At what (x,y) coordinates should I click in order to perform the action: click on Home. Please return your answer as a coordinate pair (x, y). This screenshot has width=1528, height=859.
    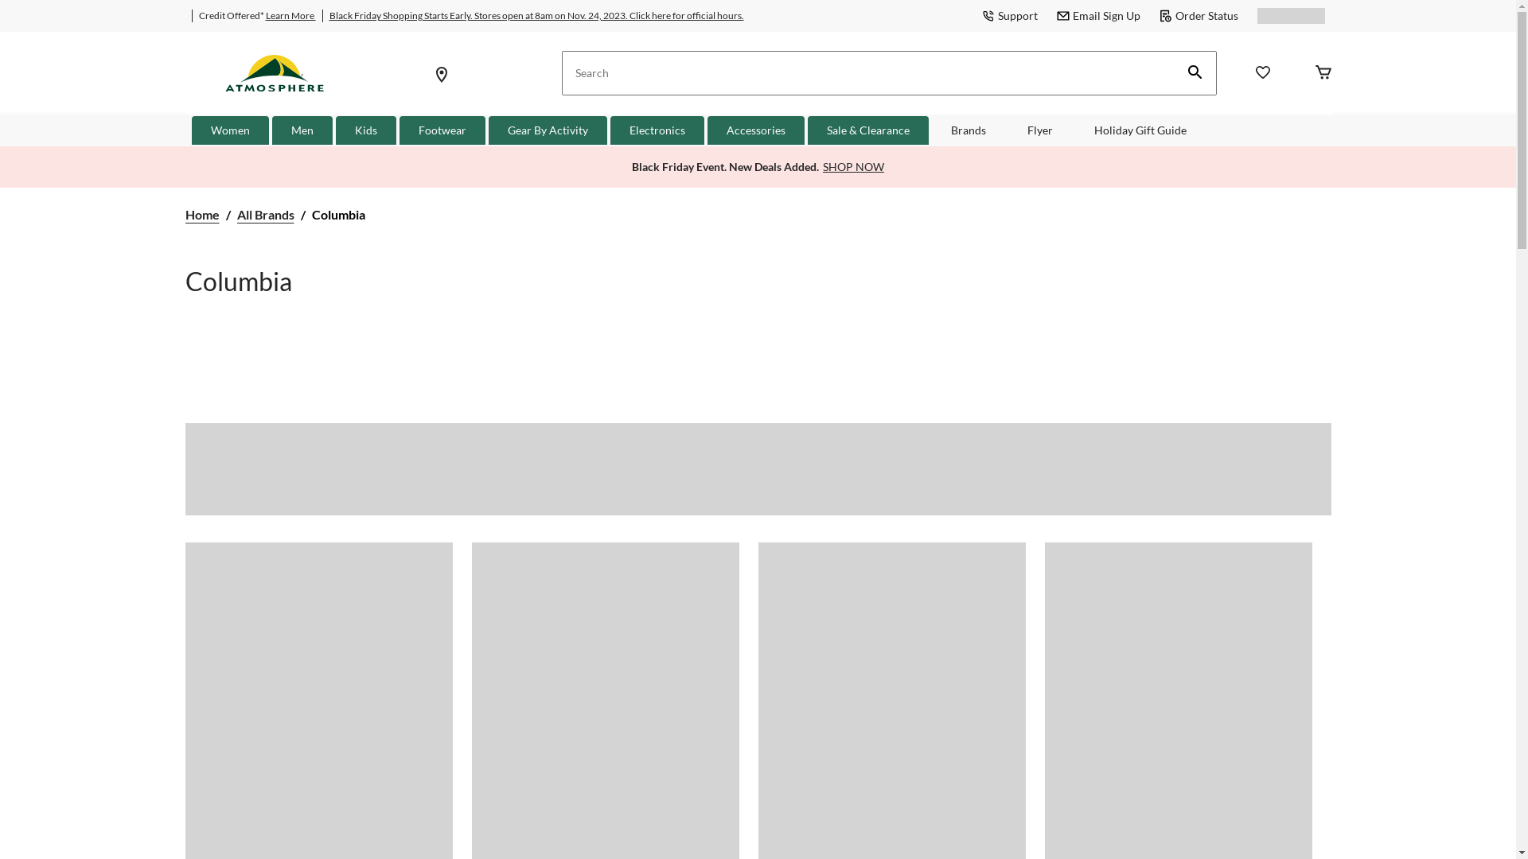
    Looking at the image, I should click on (202, 216).